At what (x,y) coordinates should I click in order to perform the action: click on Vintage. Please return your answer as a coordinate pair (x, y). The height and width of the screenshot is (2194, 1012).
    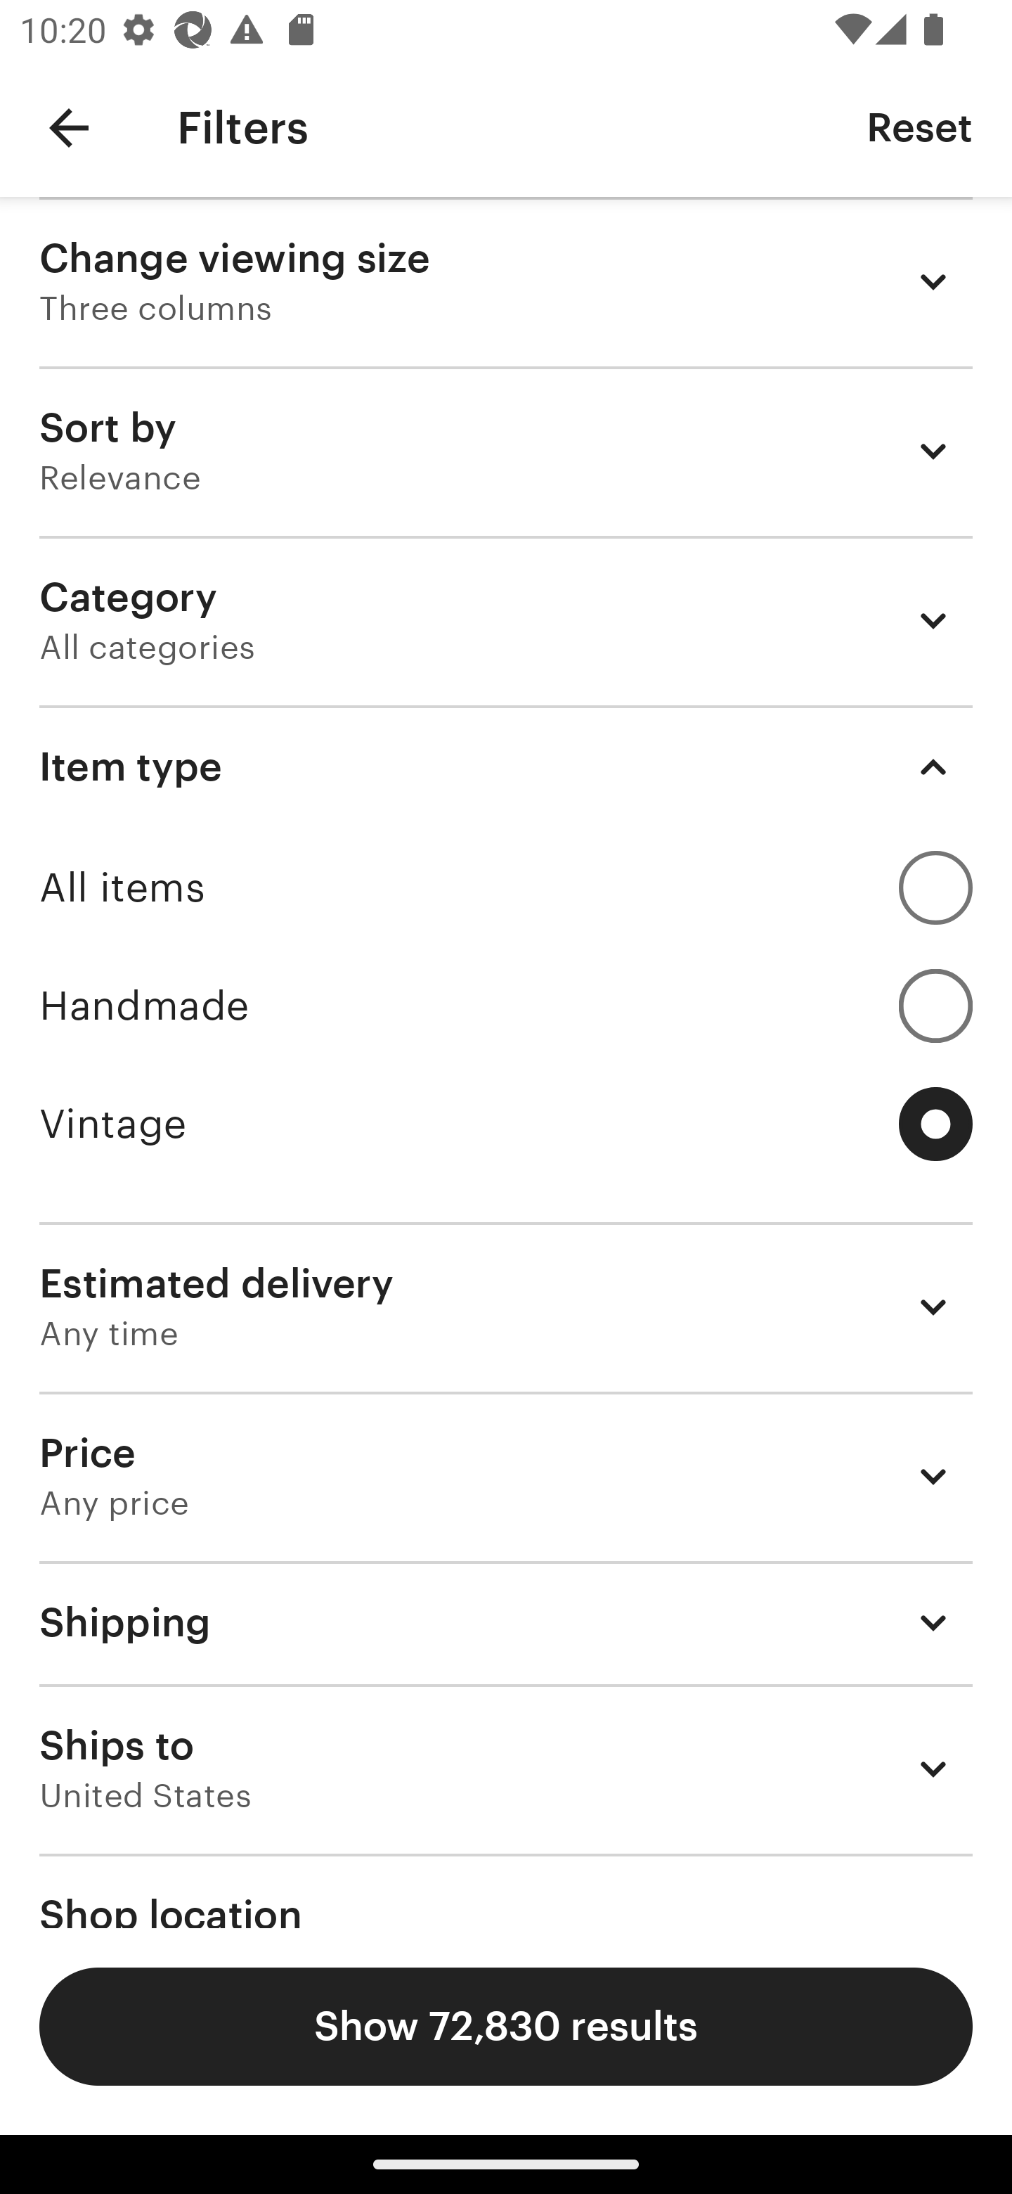
    Looking at the image, I should click on (506, 1123).